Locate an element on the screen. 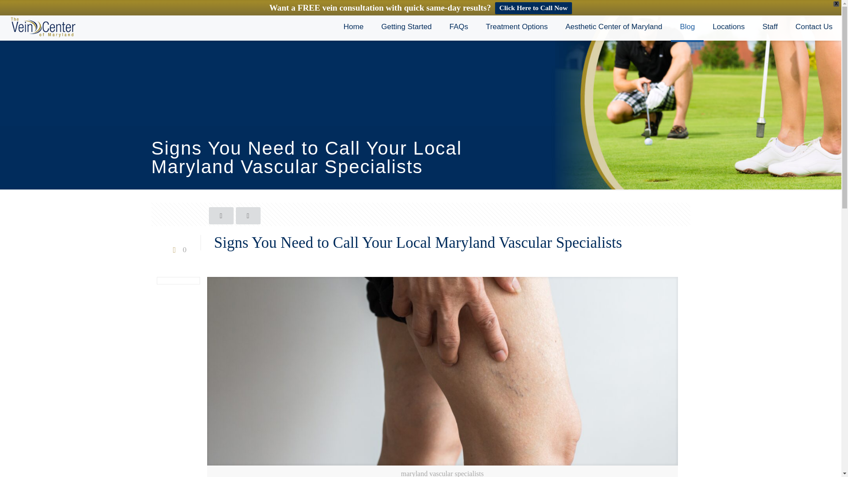  The Vein Center of Maryland is located at coordinates (42, 26).